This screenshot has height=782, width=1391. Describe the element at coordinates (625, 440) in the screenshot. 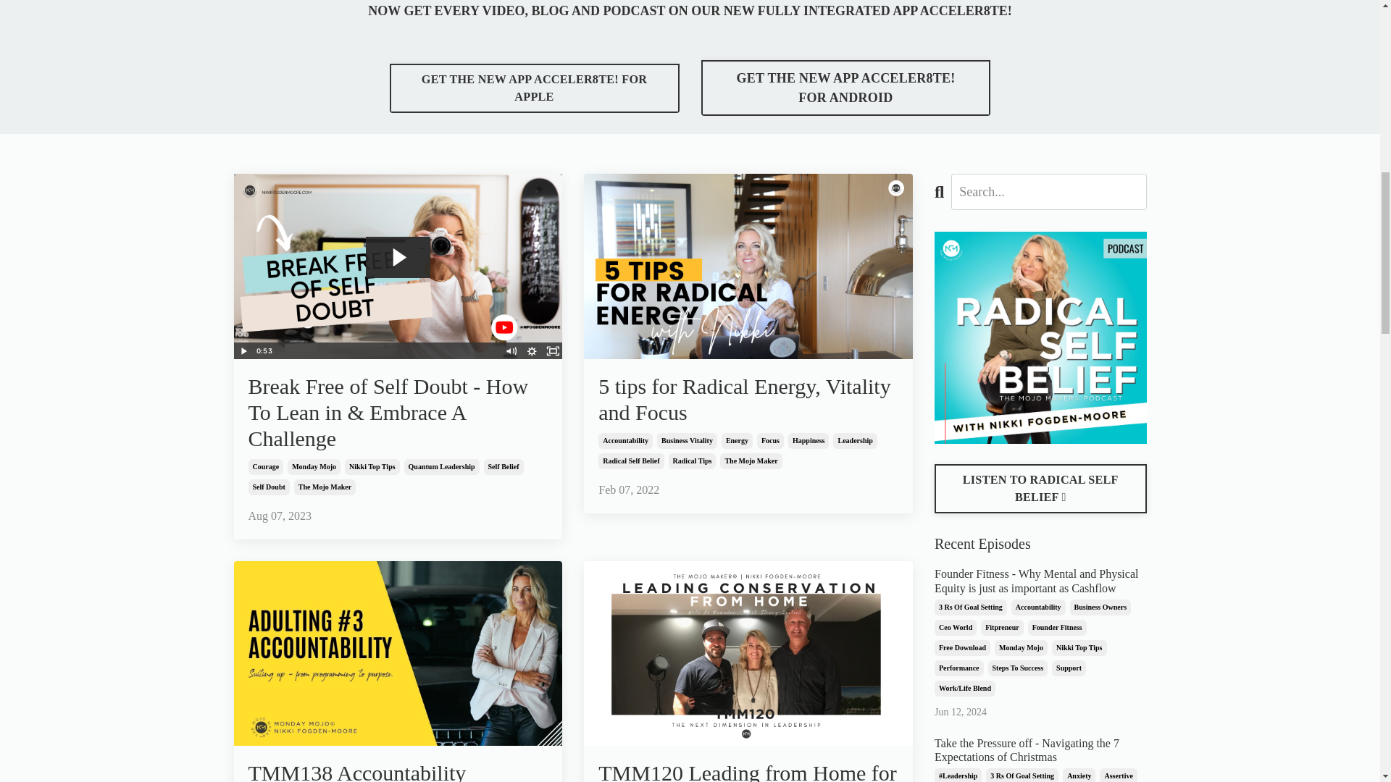

I see `Accountability` at that location.